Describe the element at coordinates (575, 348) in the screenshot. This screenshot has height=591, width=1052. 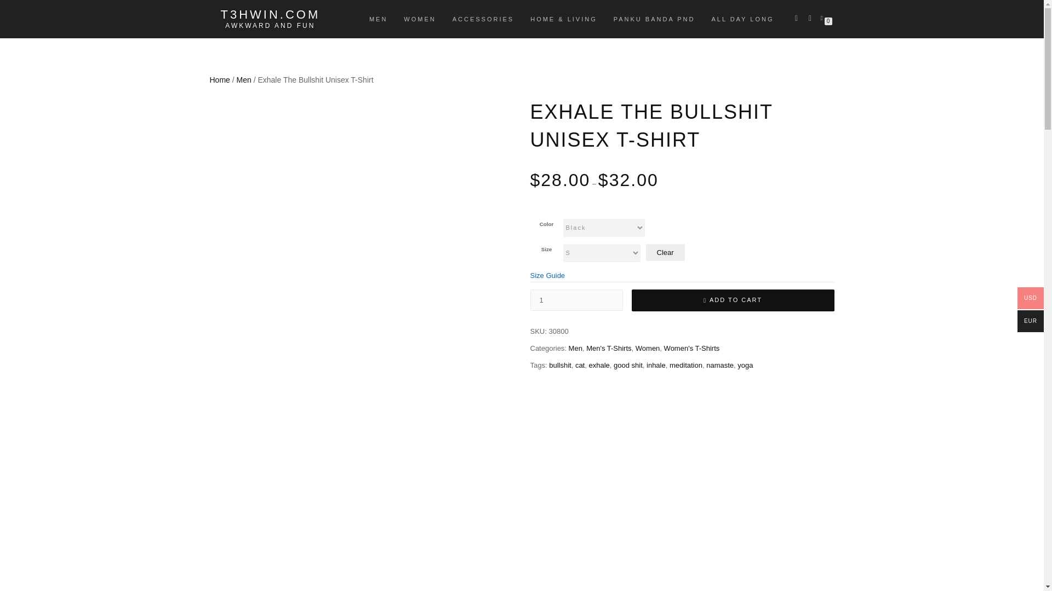
I see `Men` at that location.